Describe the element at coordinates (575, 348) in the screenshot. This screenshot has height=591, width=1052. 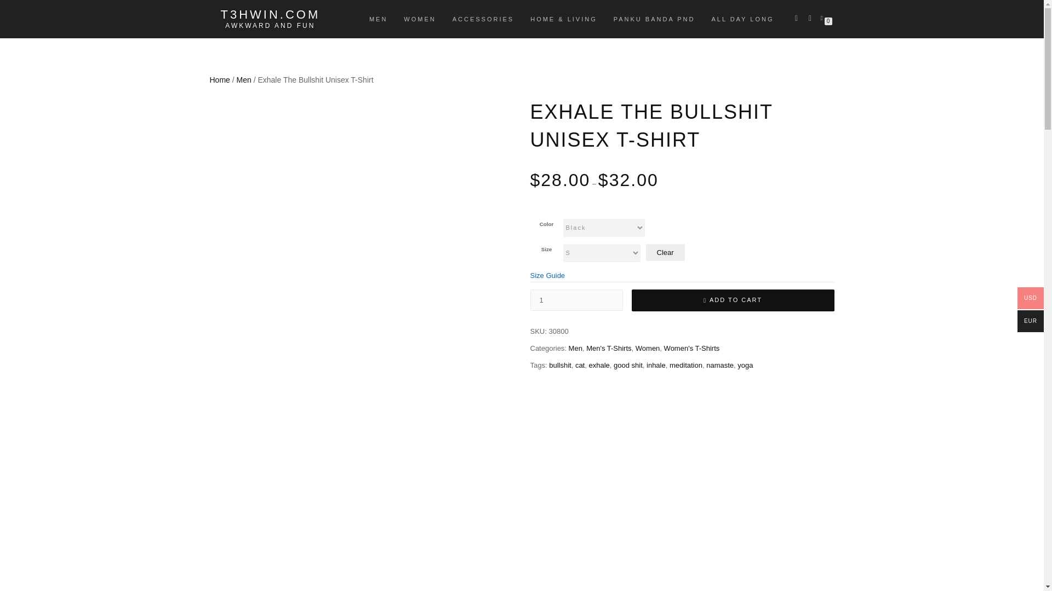
I see `Men` at that location.